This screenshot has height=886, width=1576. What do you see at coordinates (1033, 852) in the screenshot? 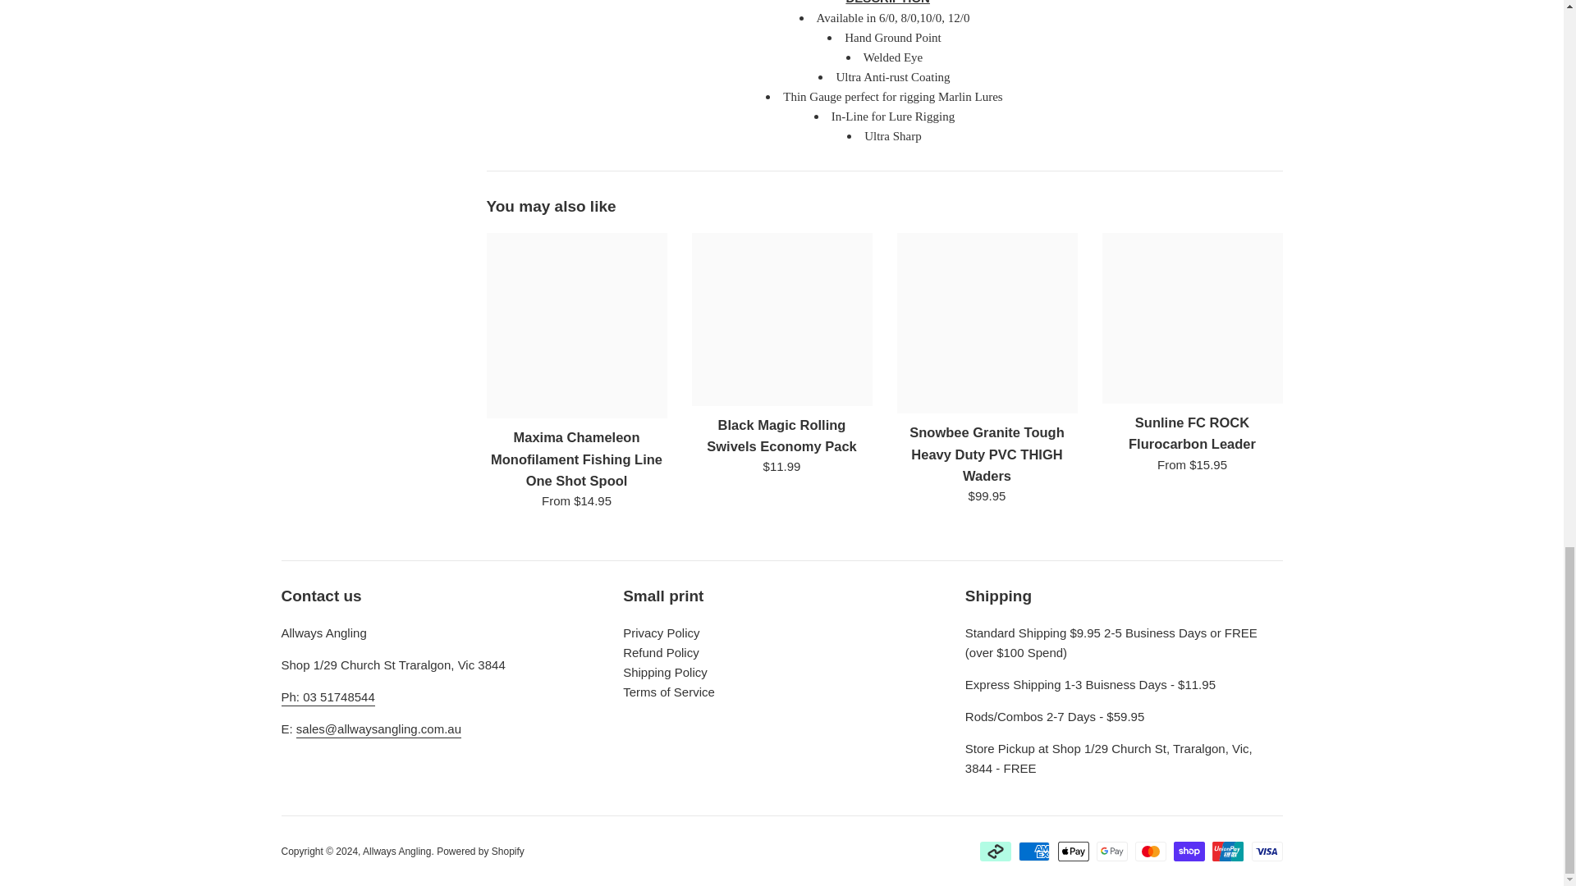
I see `American Express` at bounding box center [1033, 852].